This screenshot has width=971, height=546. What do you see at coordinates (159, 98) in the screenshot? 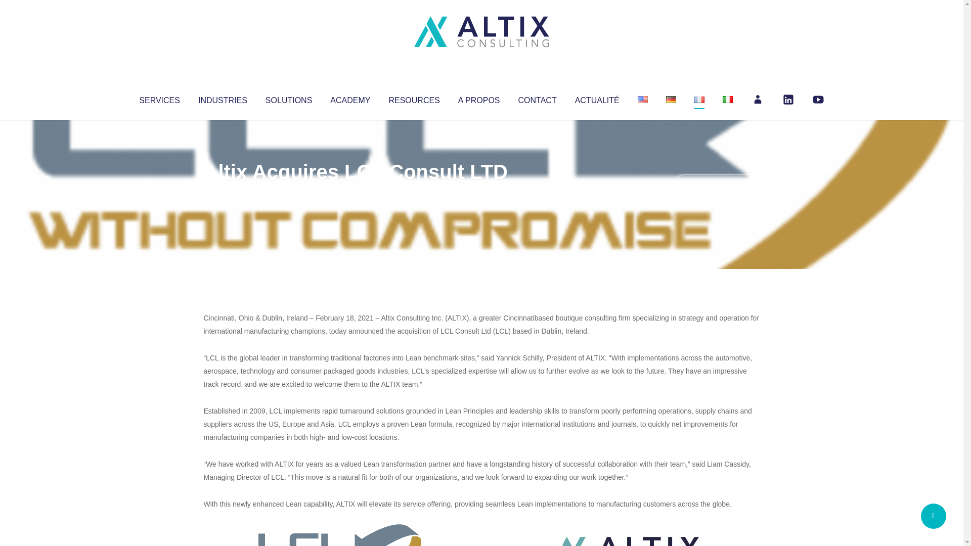
I see `SERVICES` at bounding box center [159, 98].